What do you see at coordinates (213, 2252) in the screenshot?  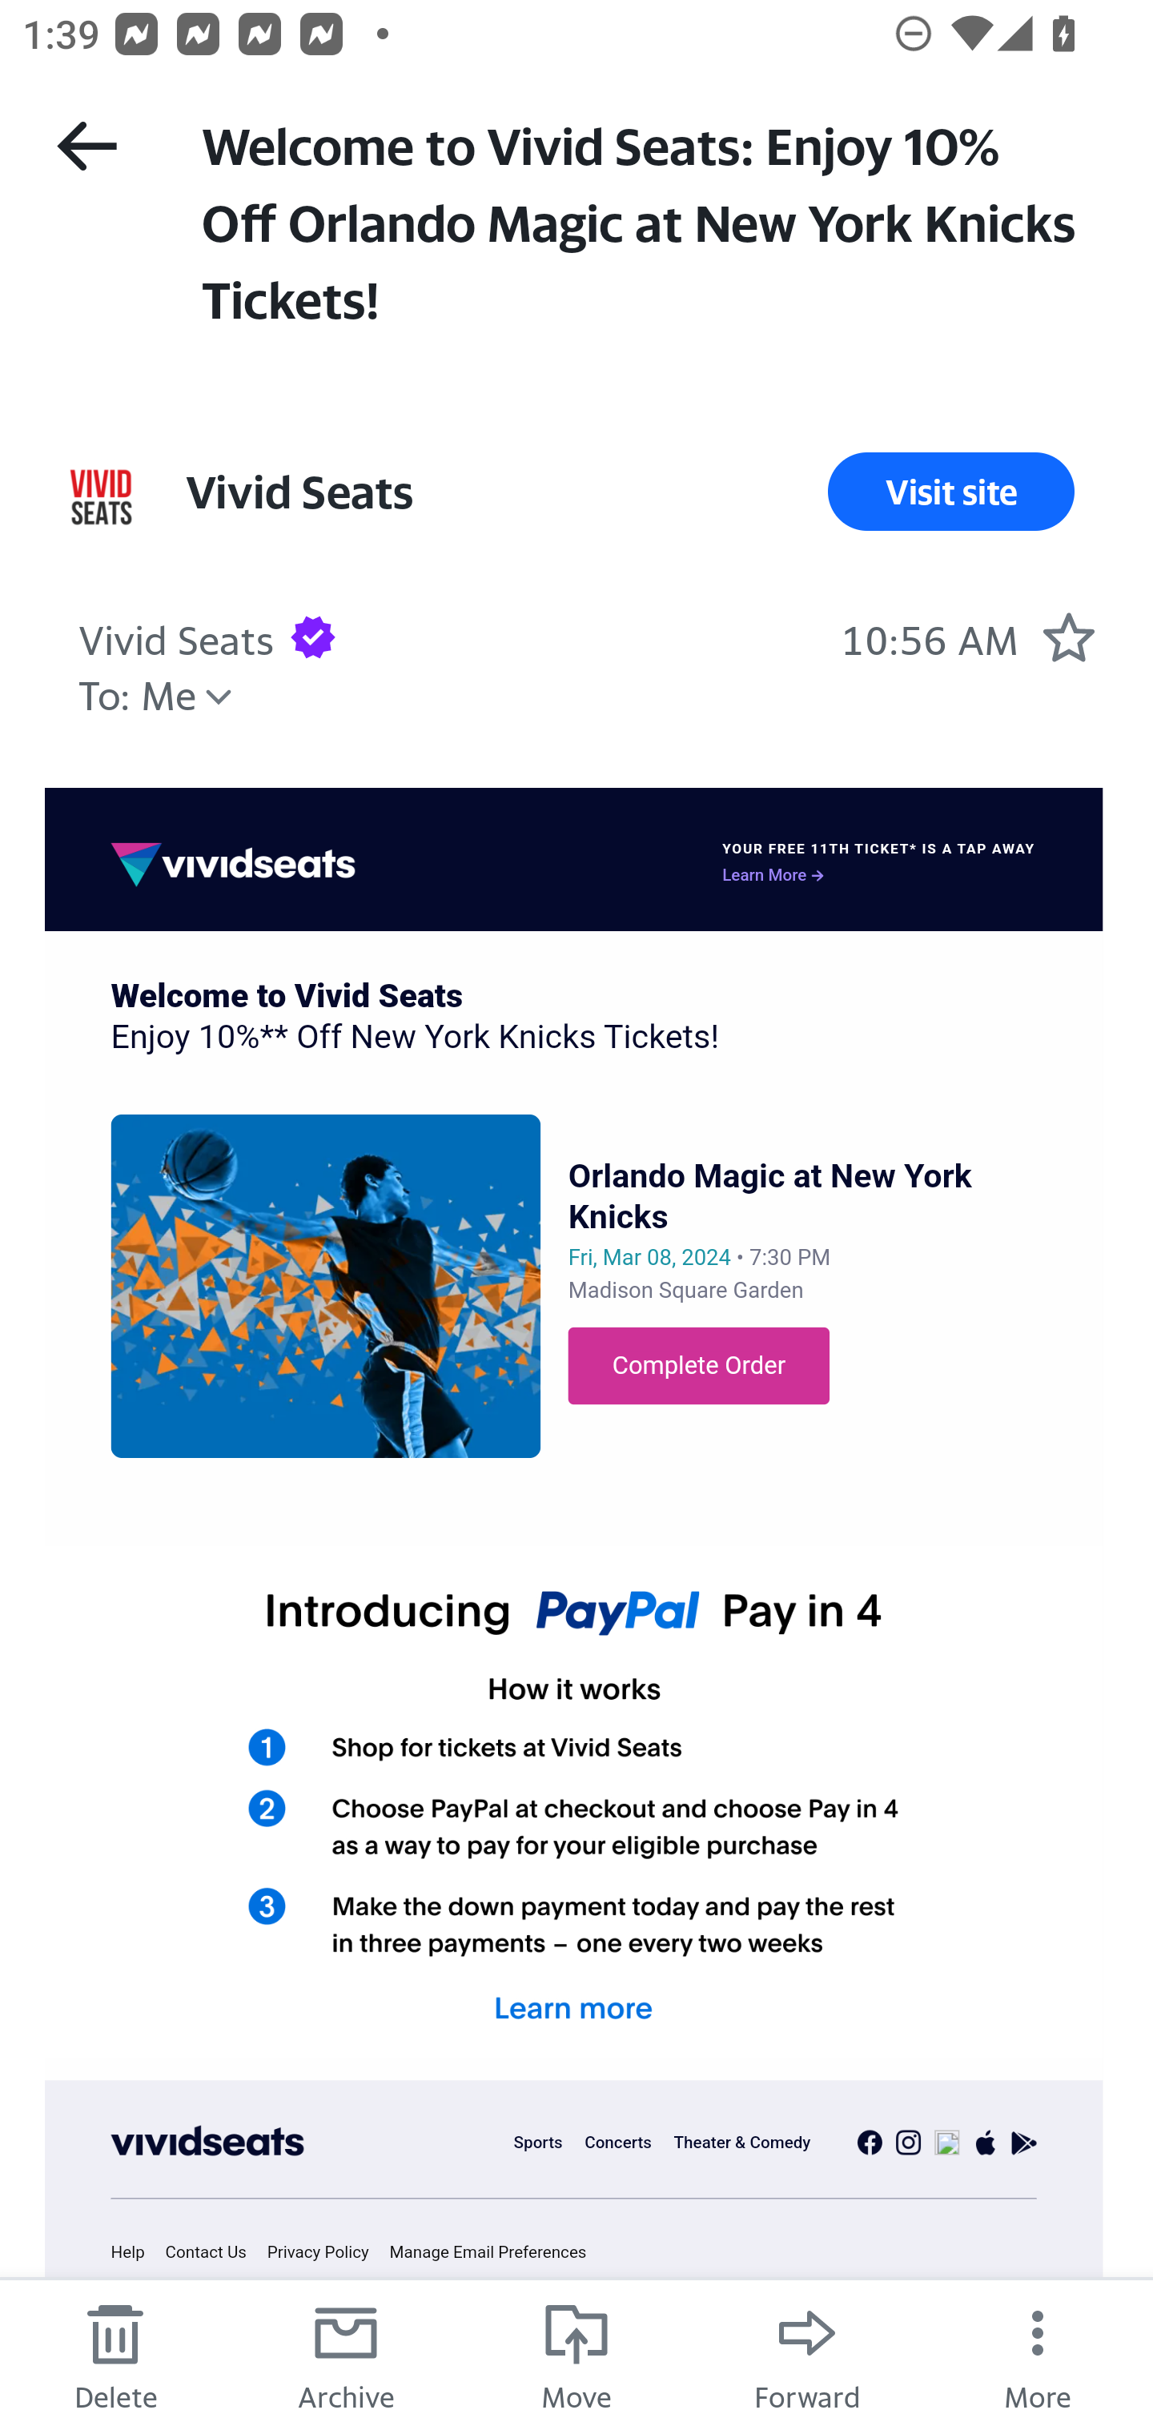 I see `Contact Us` at bounding box center [213, 2252].